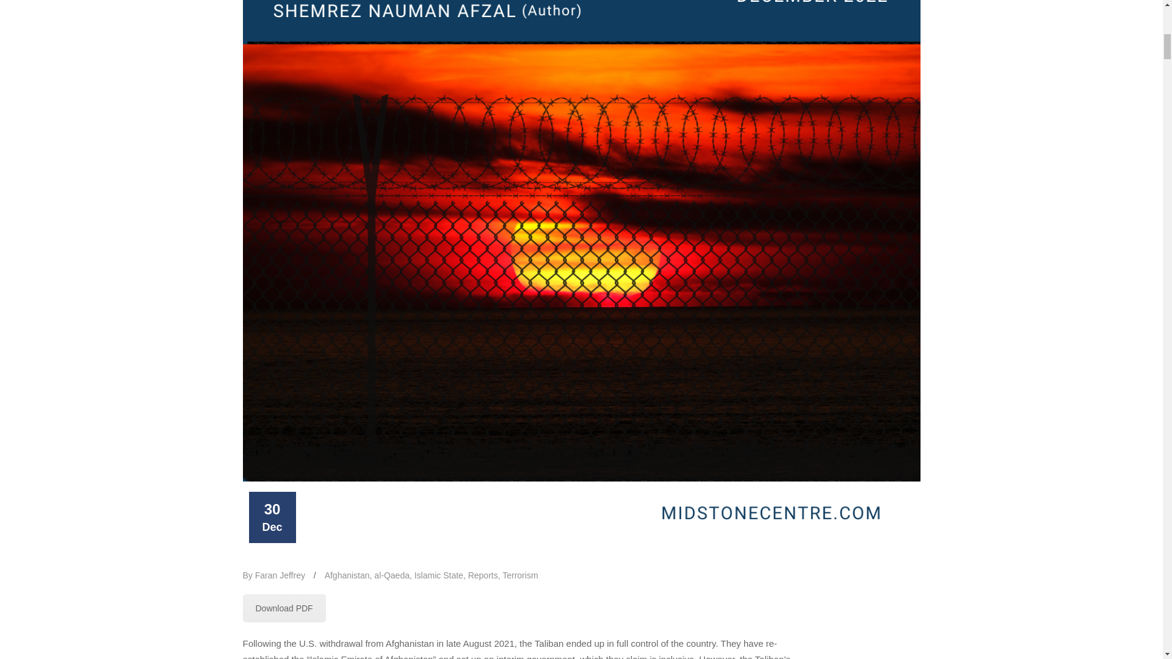  I want to click on Reports, so click(483, 575).